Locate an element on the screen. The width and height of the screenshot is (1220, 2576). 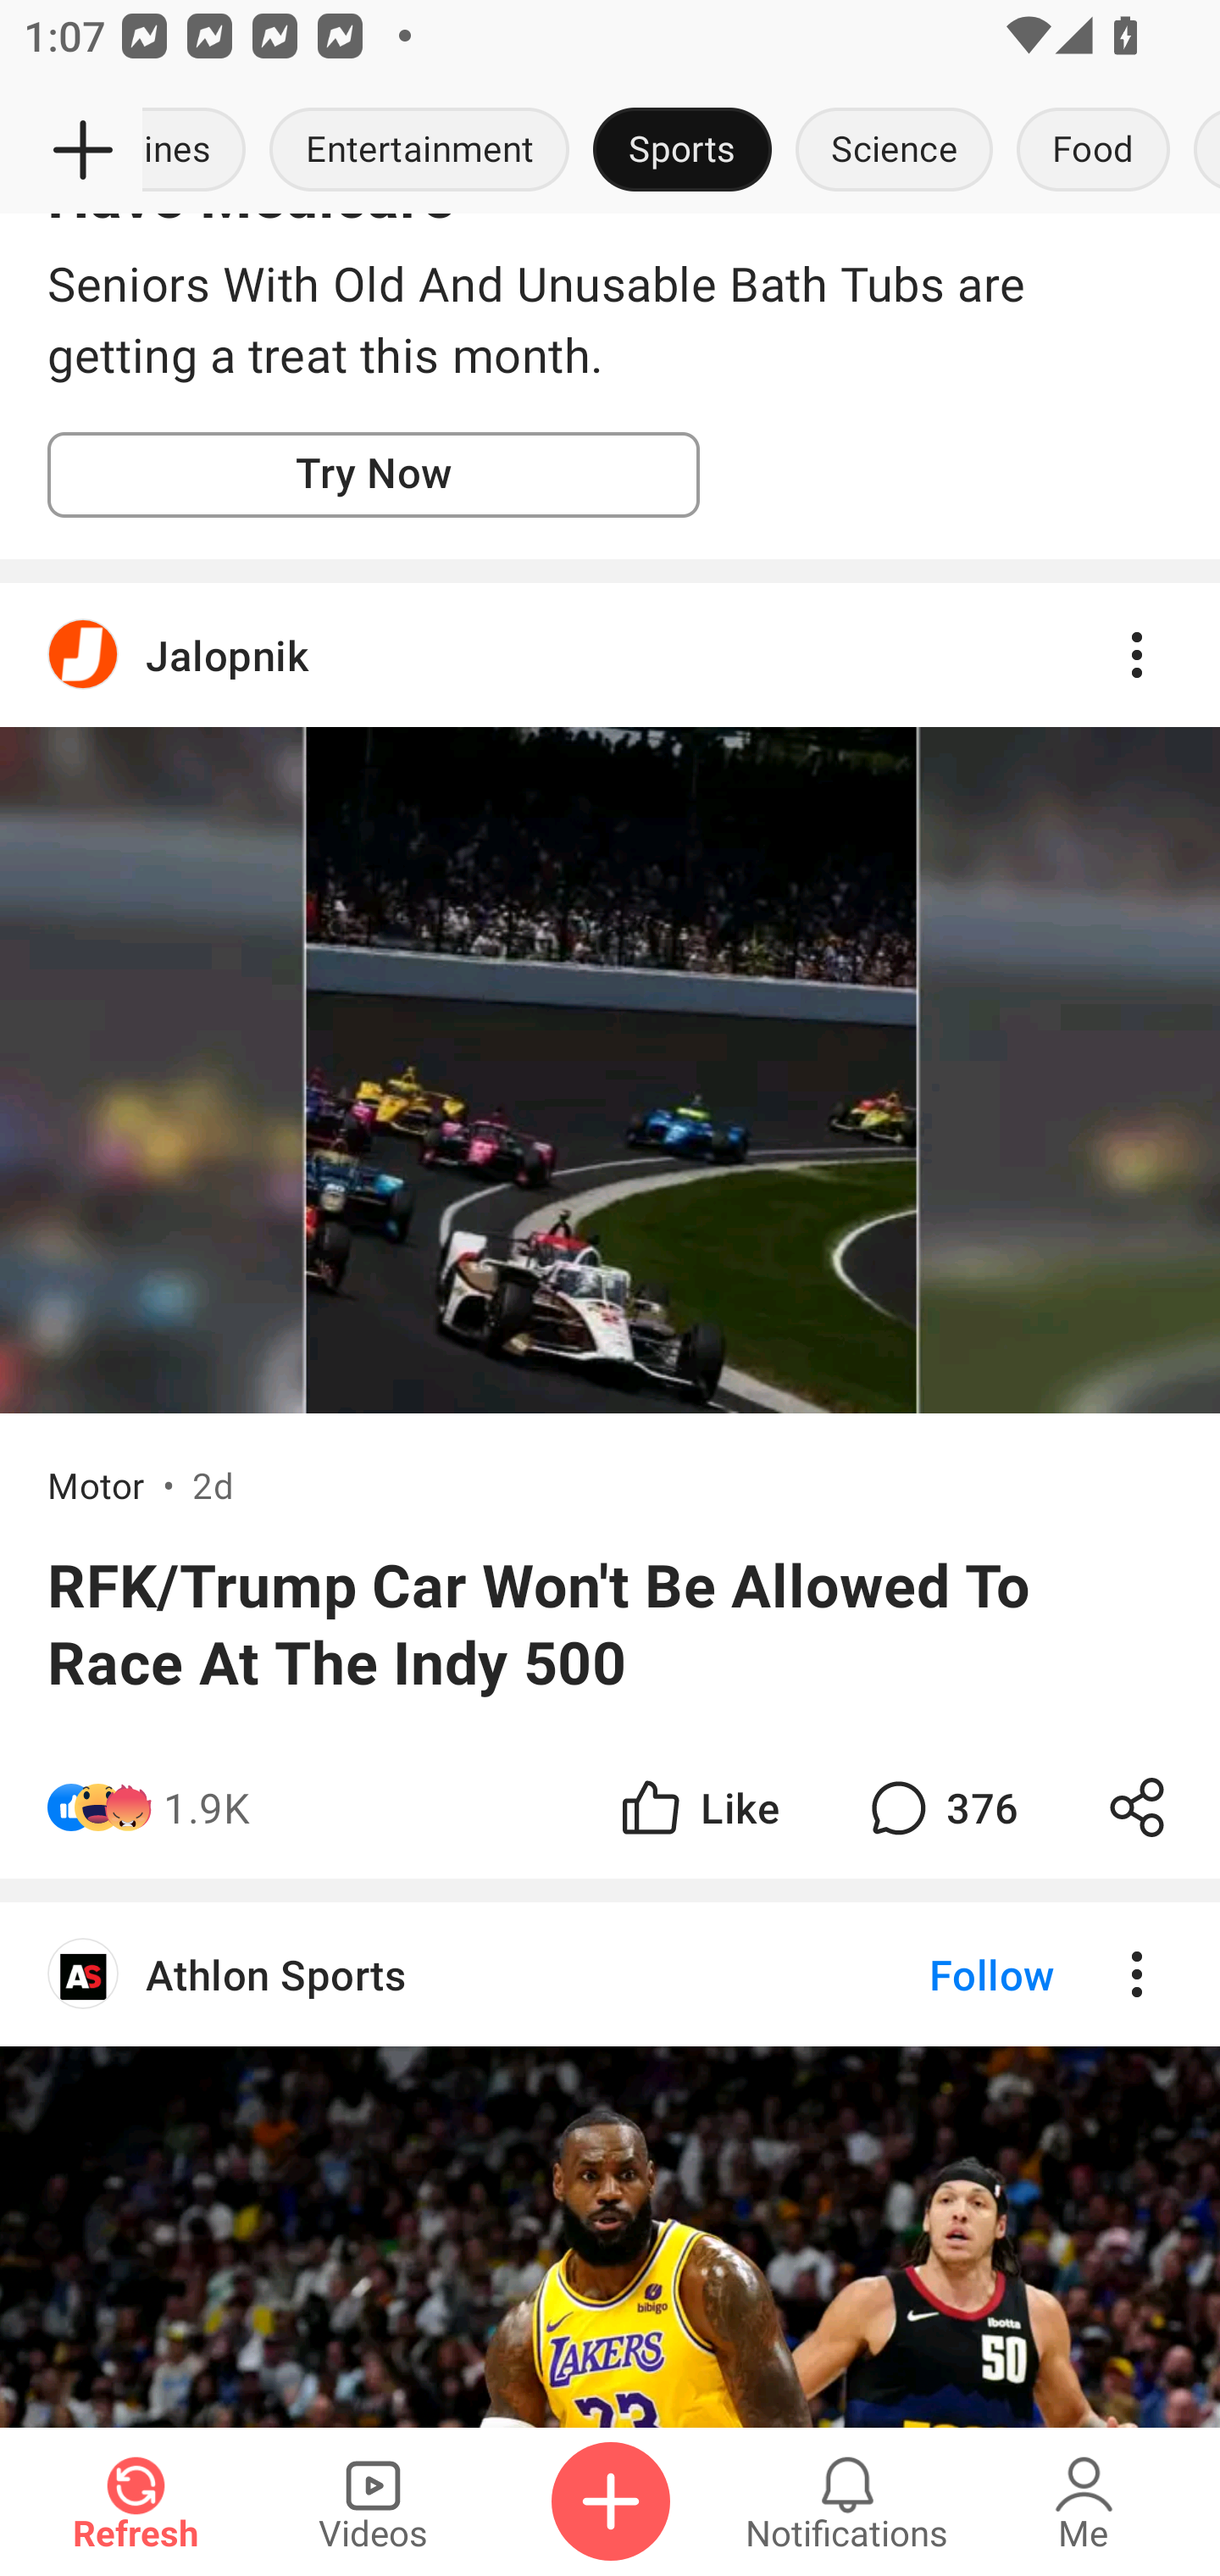
Try Now is located at coordinates (374, 475).